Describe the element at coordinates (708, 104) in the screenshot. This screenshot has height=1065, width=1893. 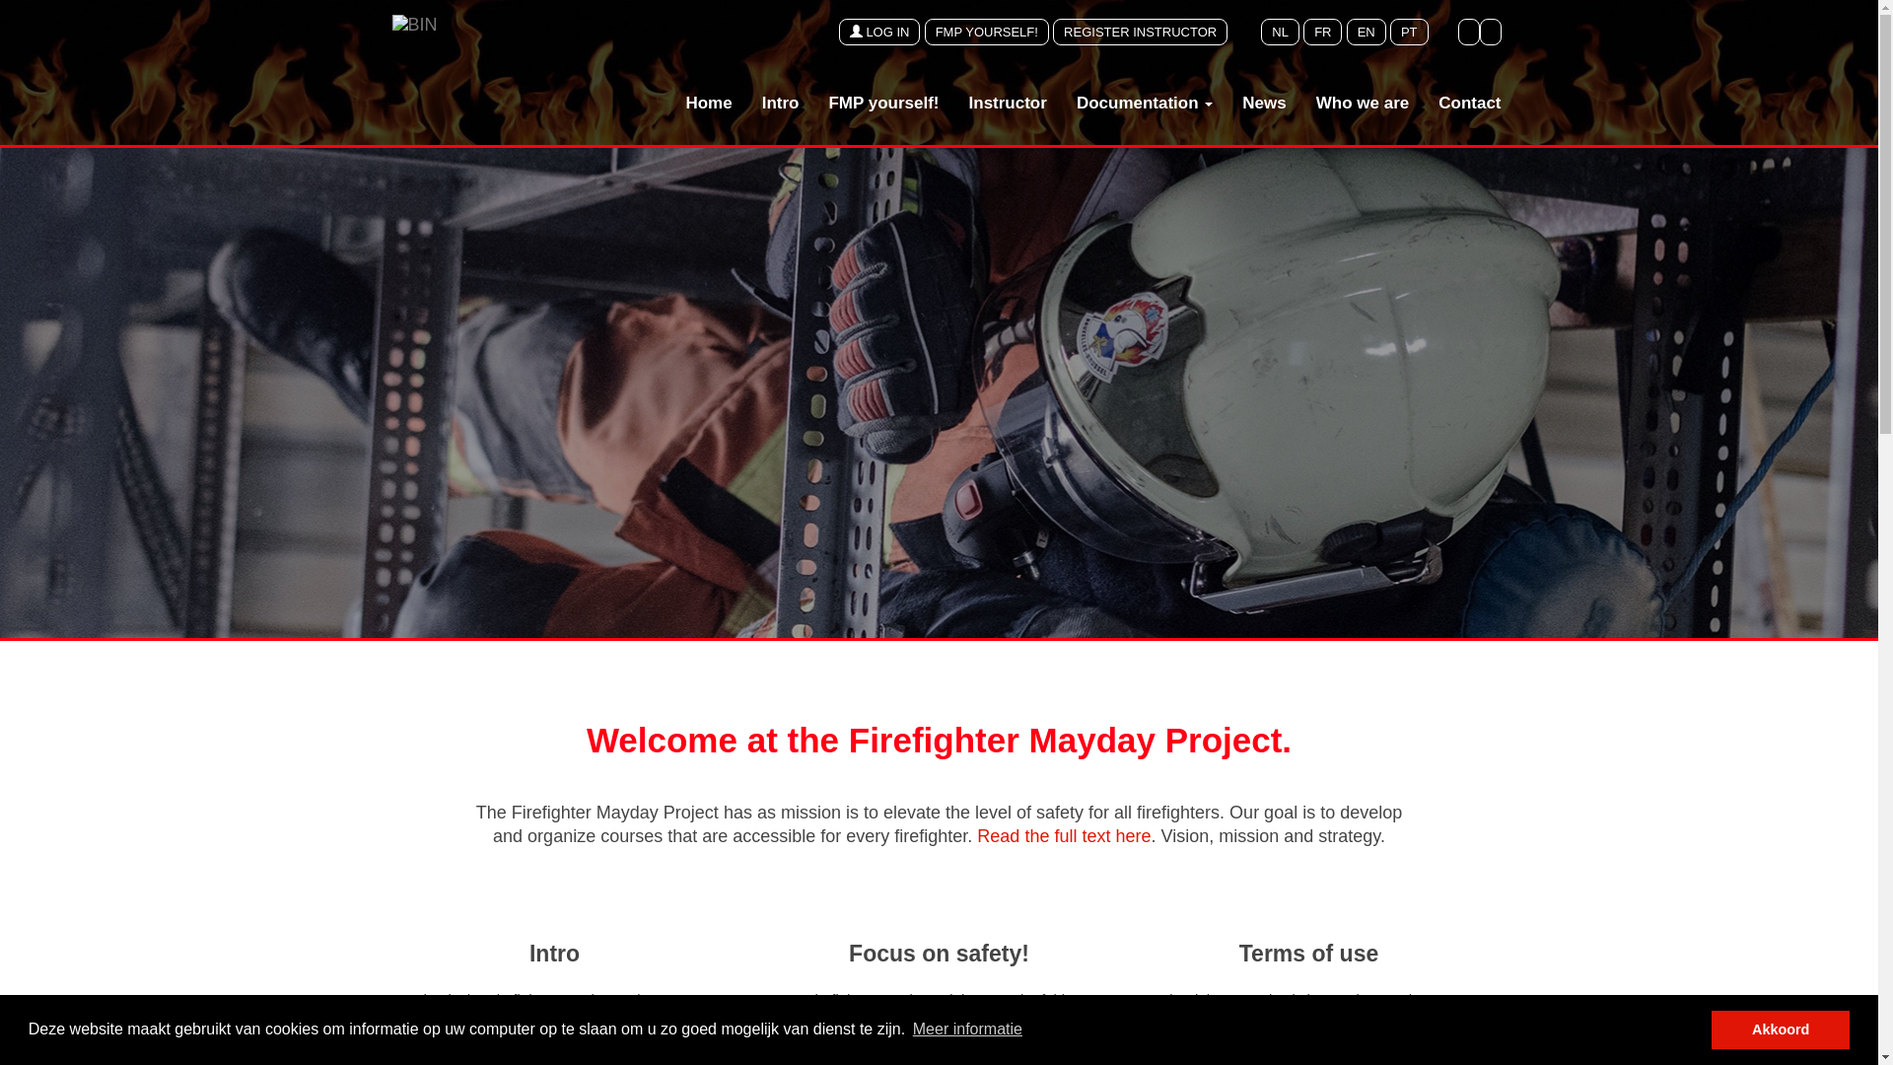
I see `Home` at that location.